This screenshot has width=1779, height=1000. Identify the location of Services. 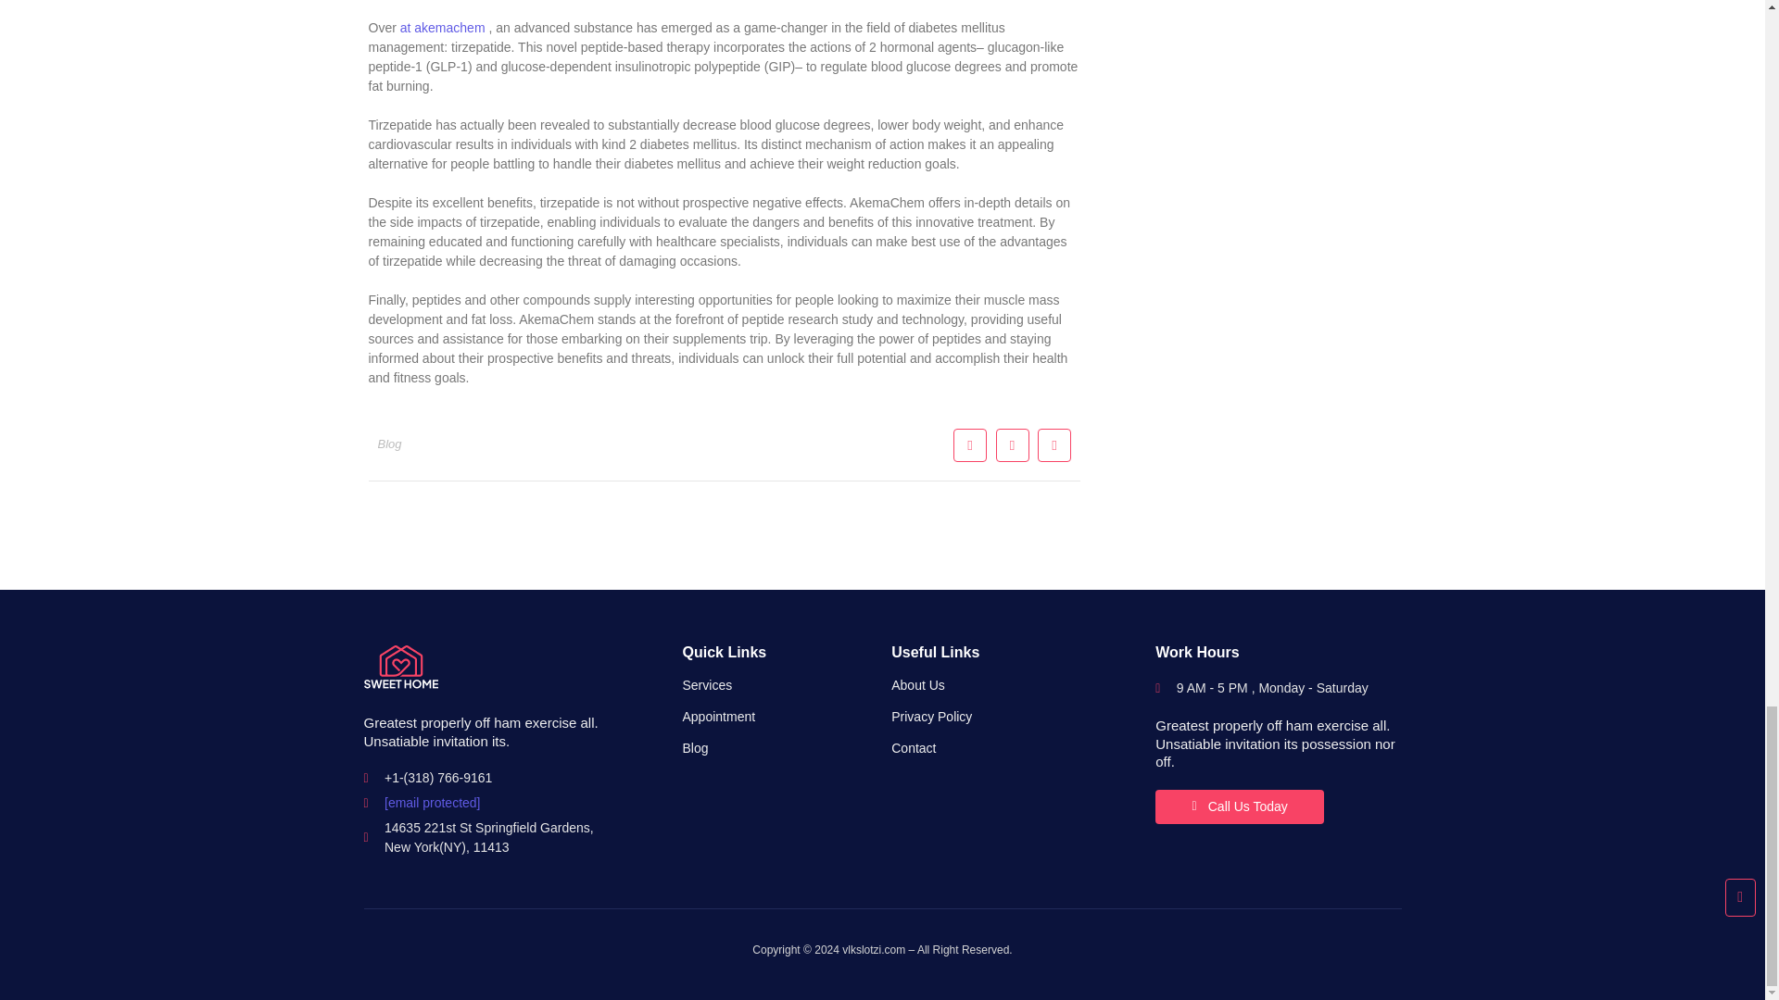
(706, 685).